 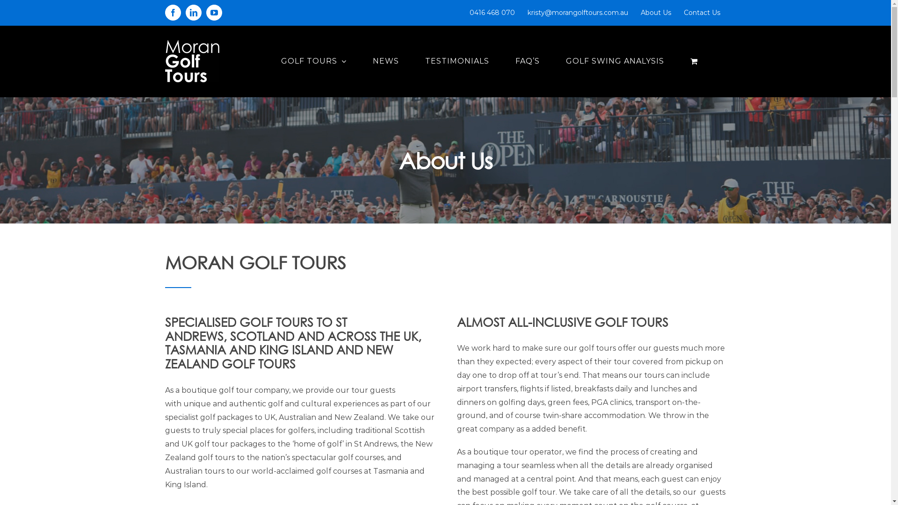 What do you see at coordinates (456, 61) in the screenshot?
I see `TESTIMONIALS` at bounding box center [456, 61].